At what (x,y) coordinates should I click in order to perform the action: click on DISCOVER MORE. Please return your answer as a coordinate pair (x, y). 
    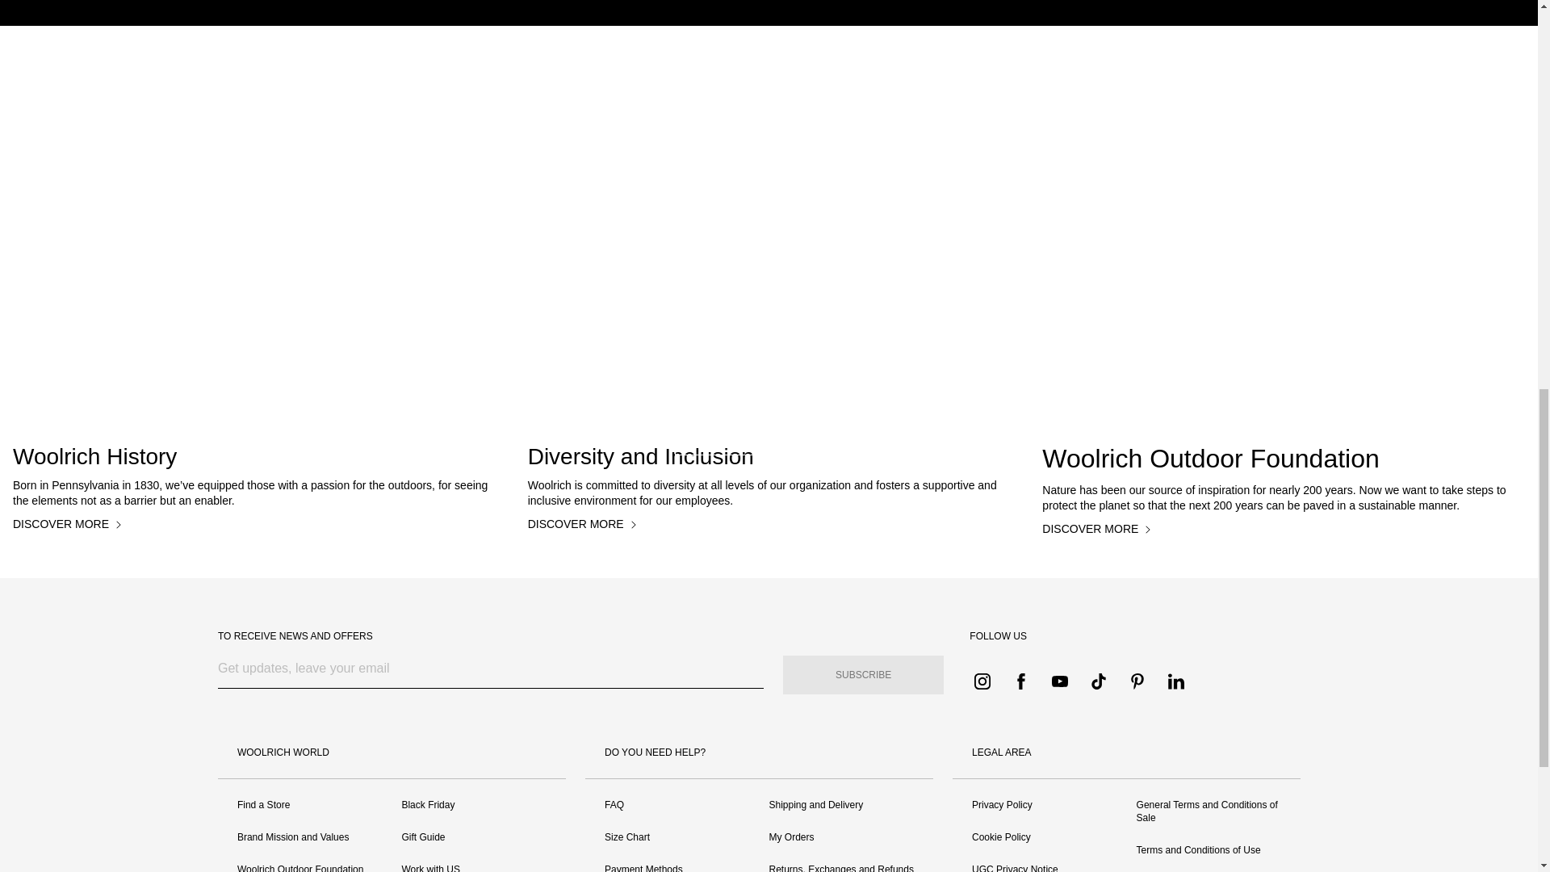
    Looking at the image, I should click on (1100, 530).